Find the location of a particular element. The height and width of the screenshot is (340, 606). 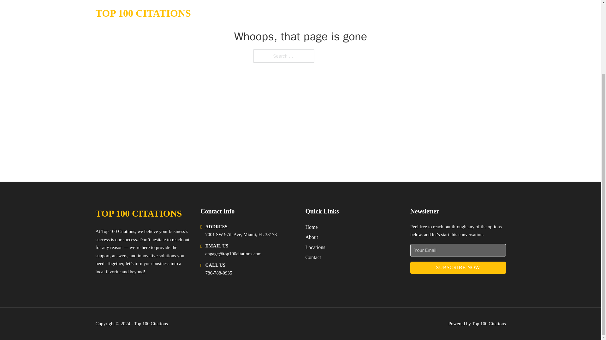

Contact is located at coordinates (313, 257).